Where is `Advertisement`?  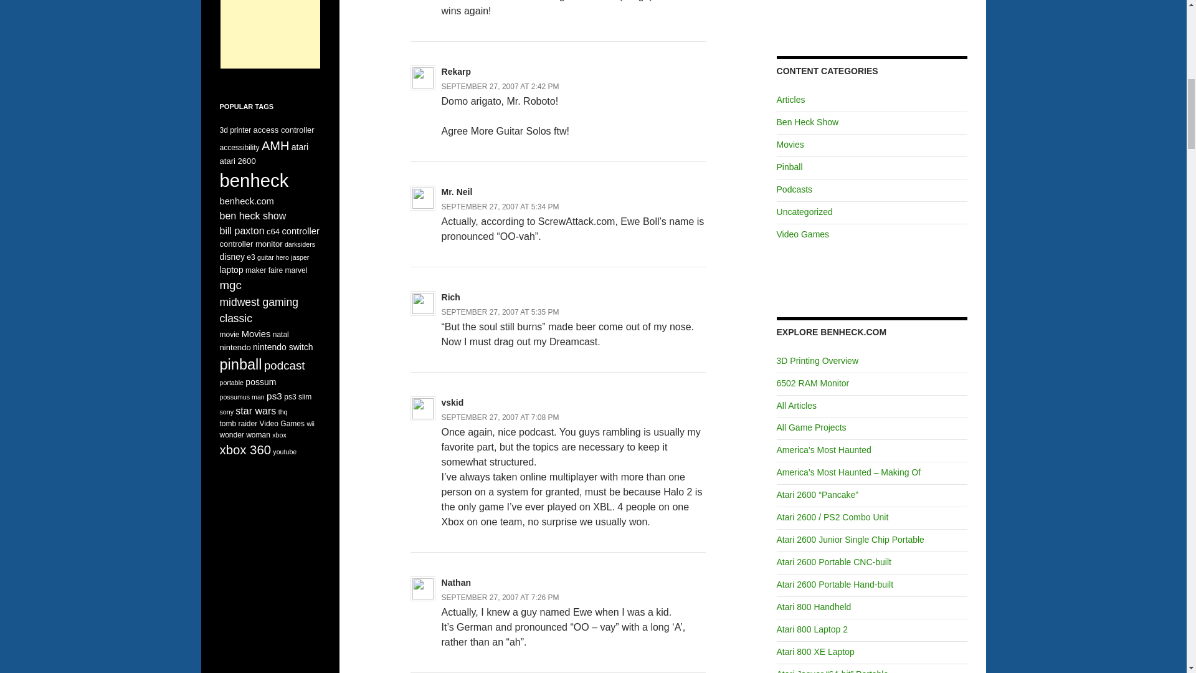 Advertisement is located at coordinates (270, 34).